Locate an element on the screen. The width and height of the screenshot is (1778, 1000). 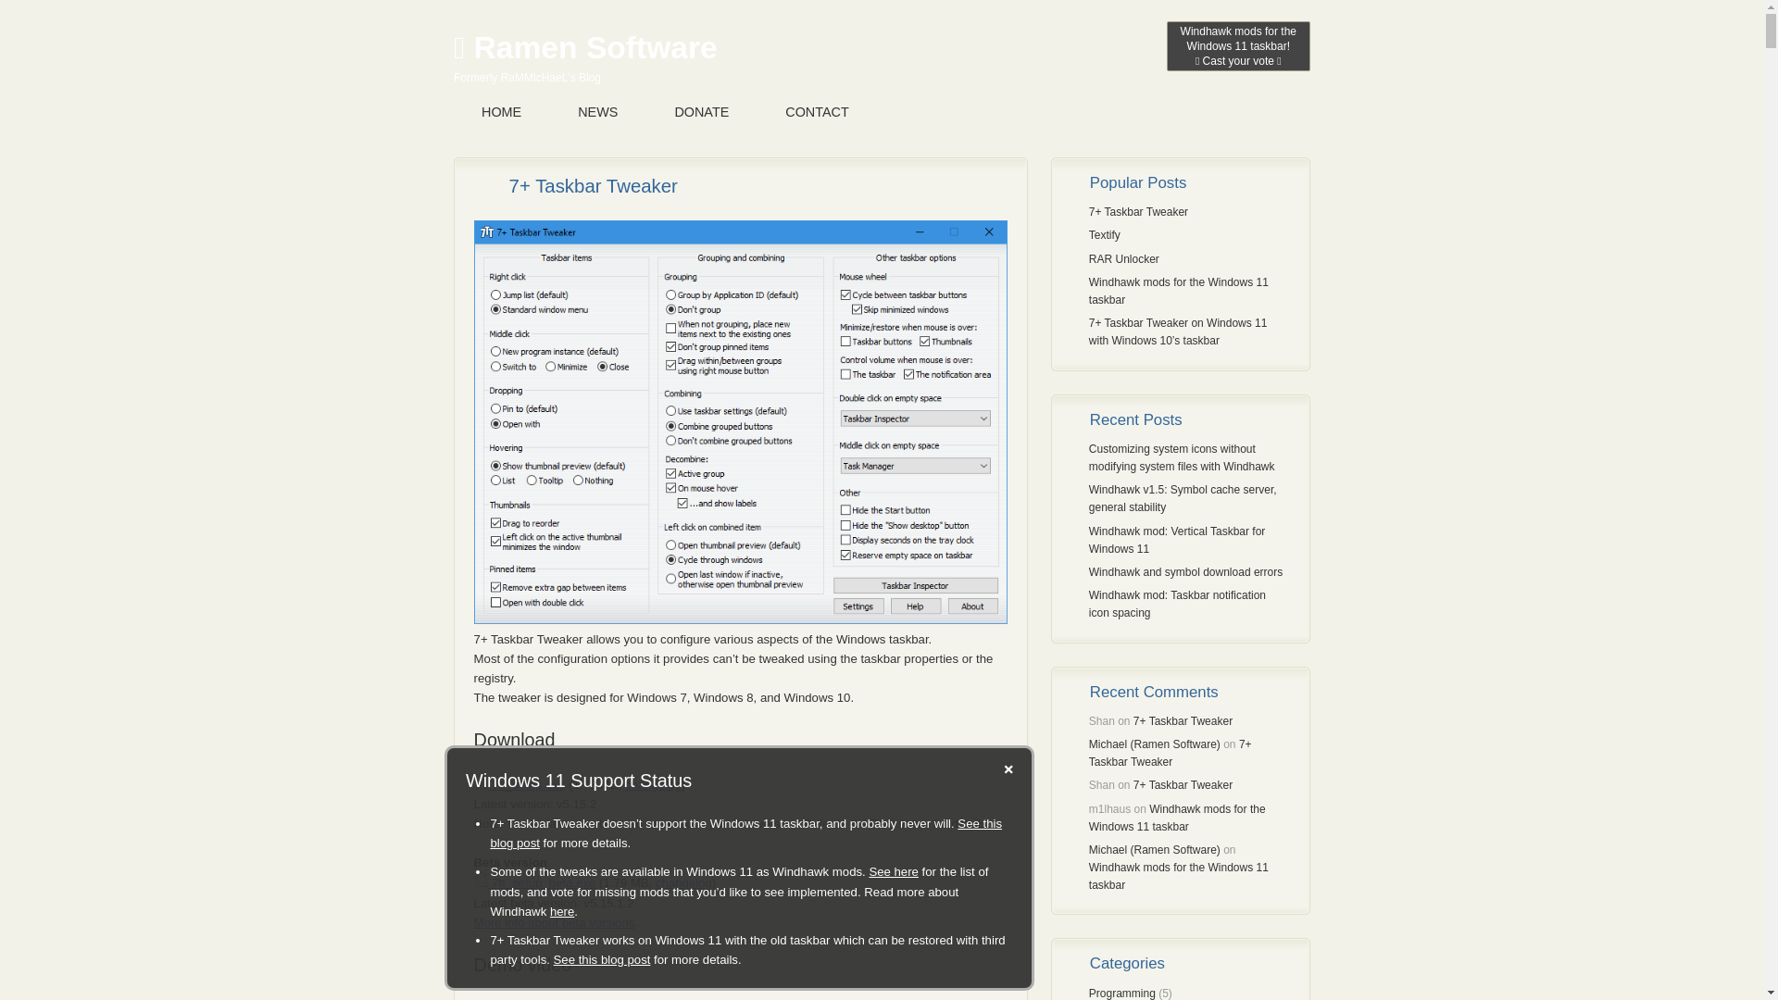
More info about beta versions is located at coordinates (554, 922).